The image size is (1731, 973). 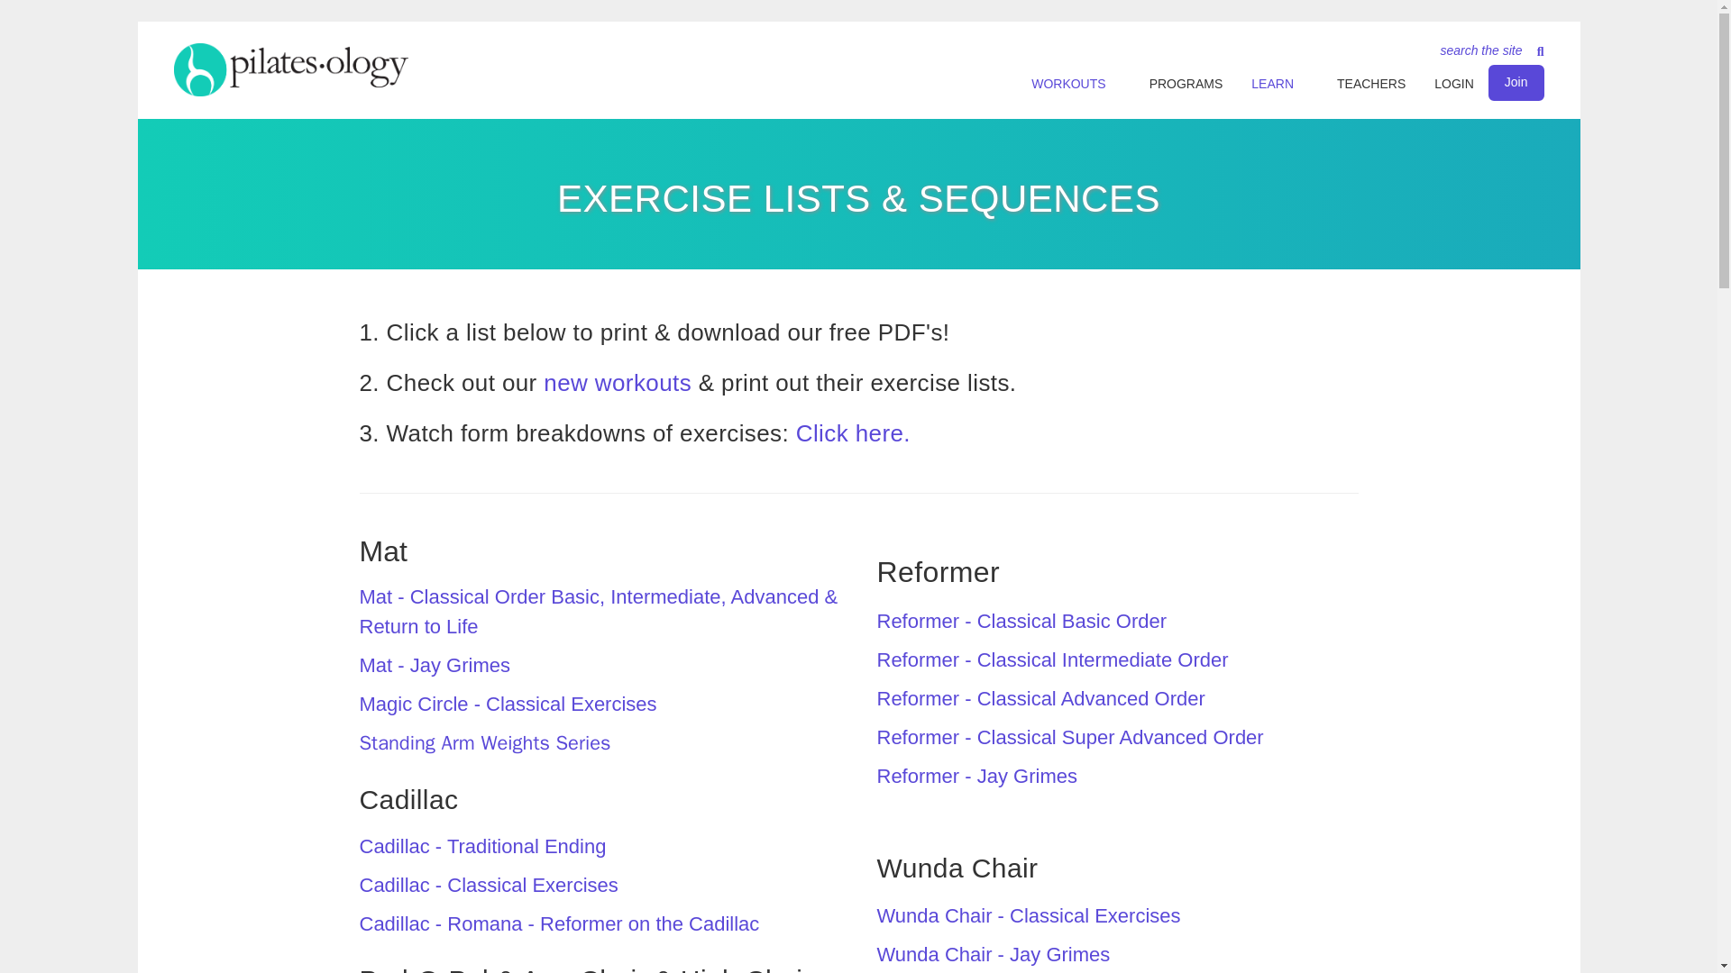 What do you see at coordinates (1186, 85) in the screenshot?
I see `PROGRAMS` at bounding box center [1186, 85].